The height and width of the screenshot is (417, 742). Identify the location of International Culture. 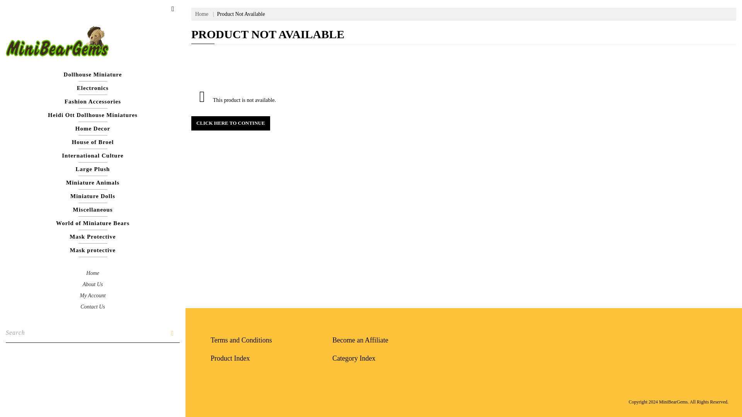
(93, 156).